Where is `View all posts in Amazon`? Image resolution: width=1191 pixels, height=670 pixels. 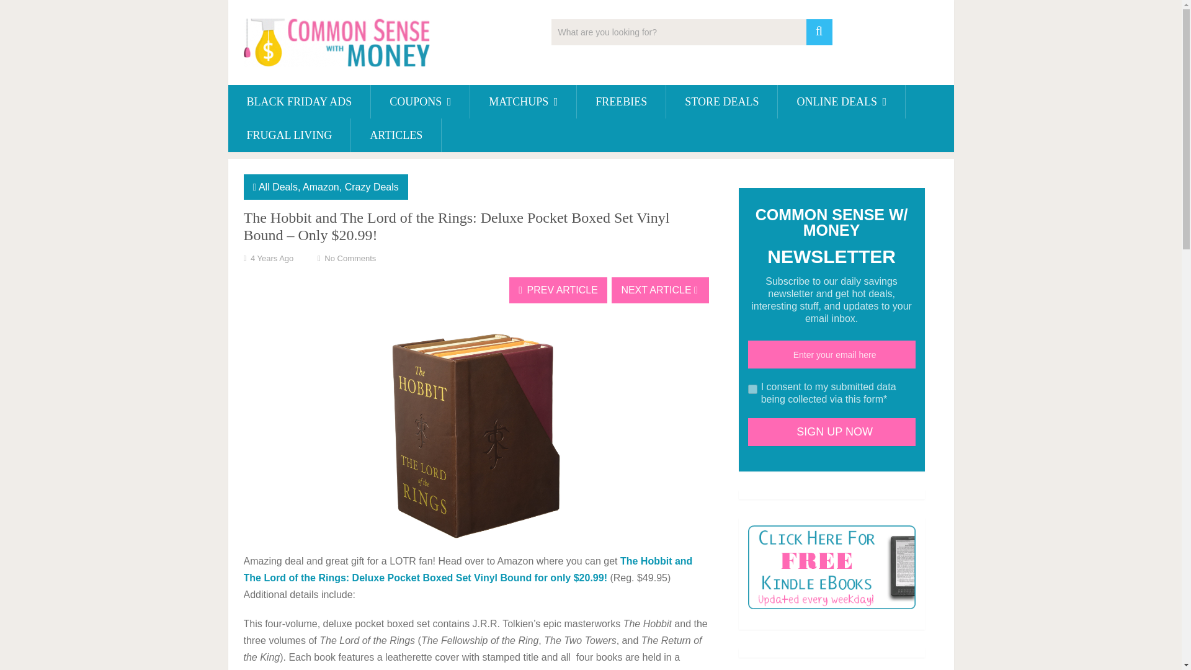 View all posts in Amazon is located at coordinates (321, 186).